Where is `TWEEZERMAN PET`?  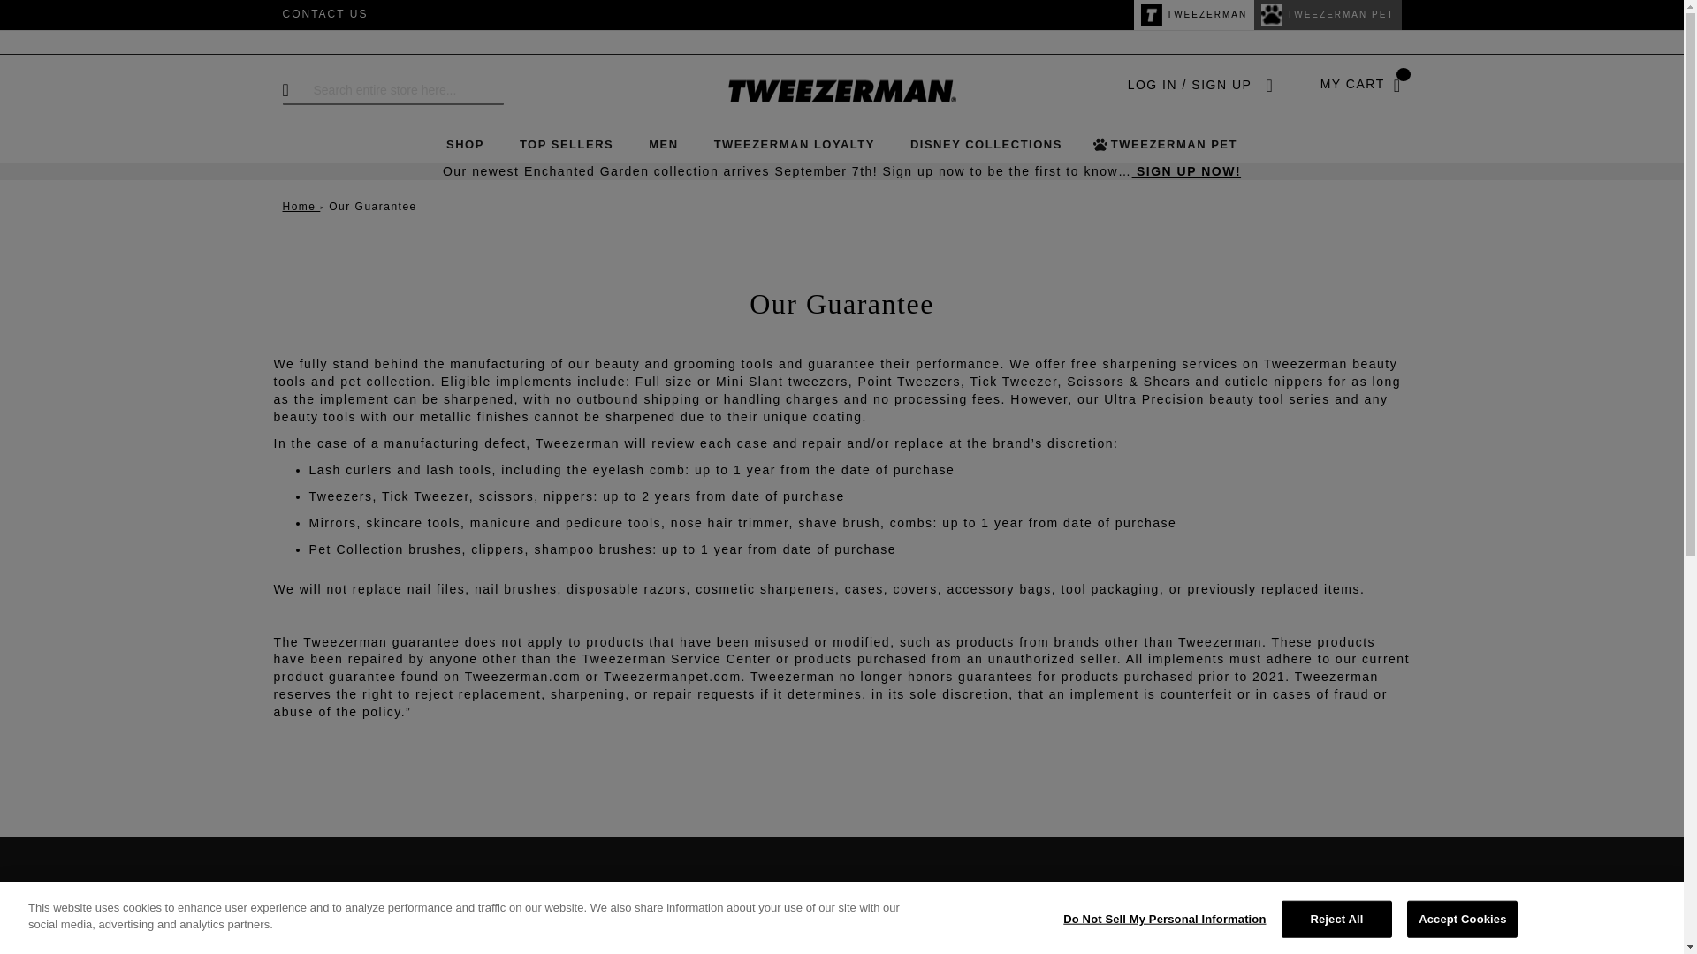 TWEEZERMAN PET is located at coordinates (1328, 14).